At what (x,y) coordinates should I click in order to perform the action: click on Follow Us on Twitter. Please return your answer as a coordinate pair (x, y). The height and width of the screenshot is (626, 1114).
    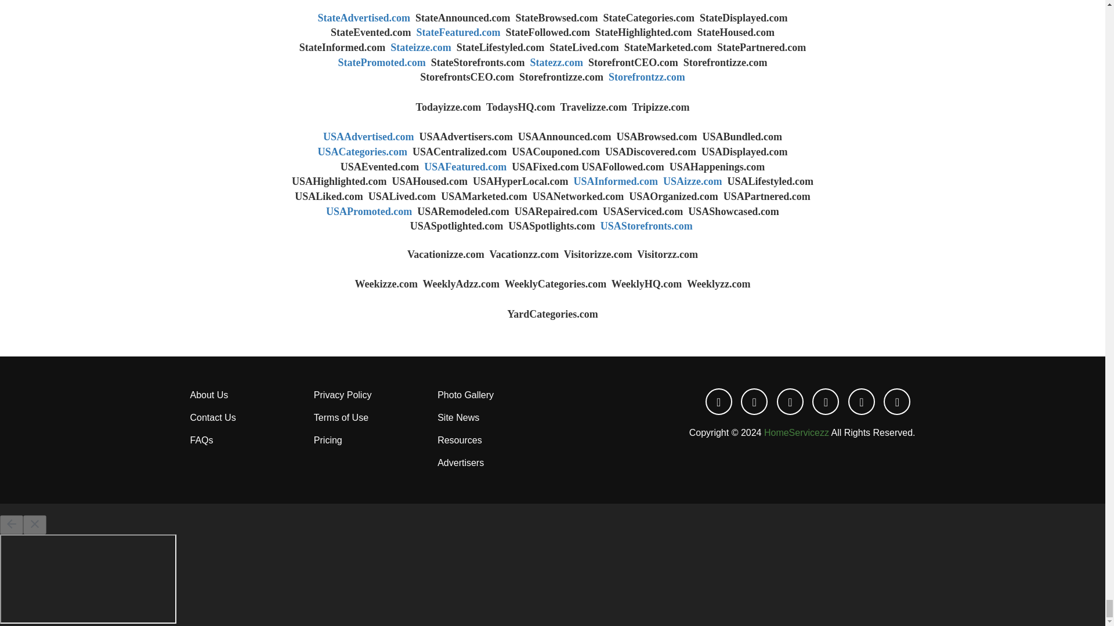
    Looking at the image, I should click on (755, 402).